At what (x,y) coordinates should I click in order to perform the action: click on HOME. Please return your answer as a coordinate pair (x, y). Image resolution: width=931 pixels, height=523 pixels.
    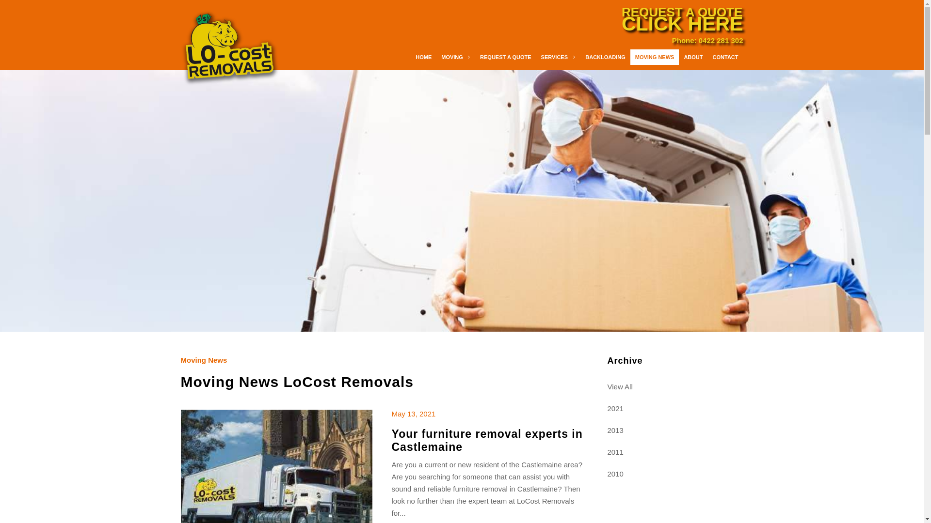
    Looking at the image, I should click on (424, 57).